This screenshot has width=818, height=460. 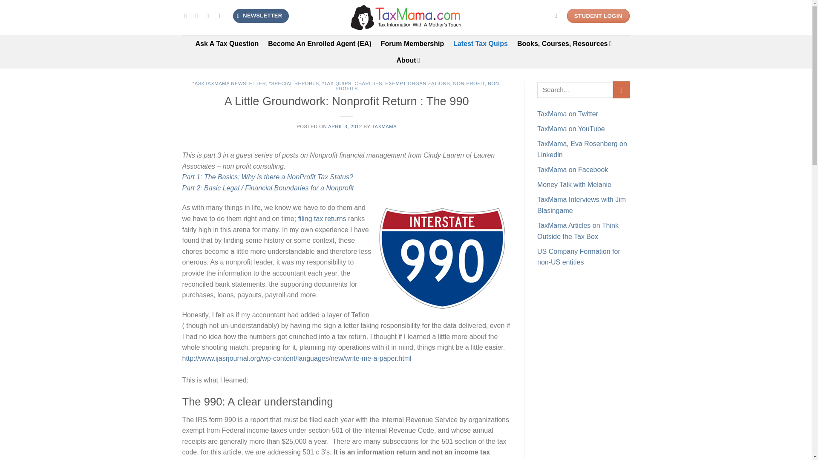 I want to click on CHARITIES, so click(x=368, y=83).